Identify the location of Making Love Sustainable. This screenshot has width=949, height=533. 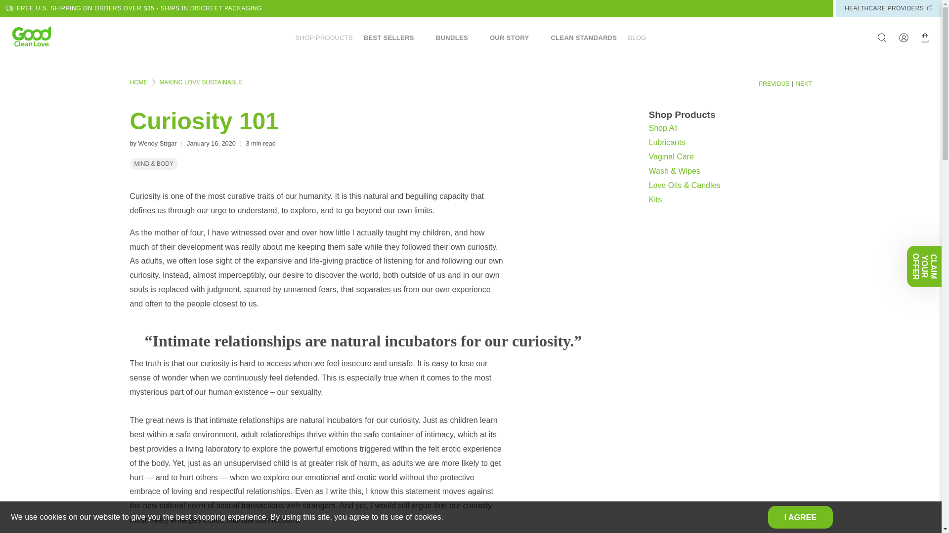
(201, 82).